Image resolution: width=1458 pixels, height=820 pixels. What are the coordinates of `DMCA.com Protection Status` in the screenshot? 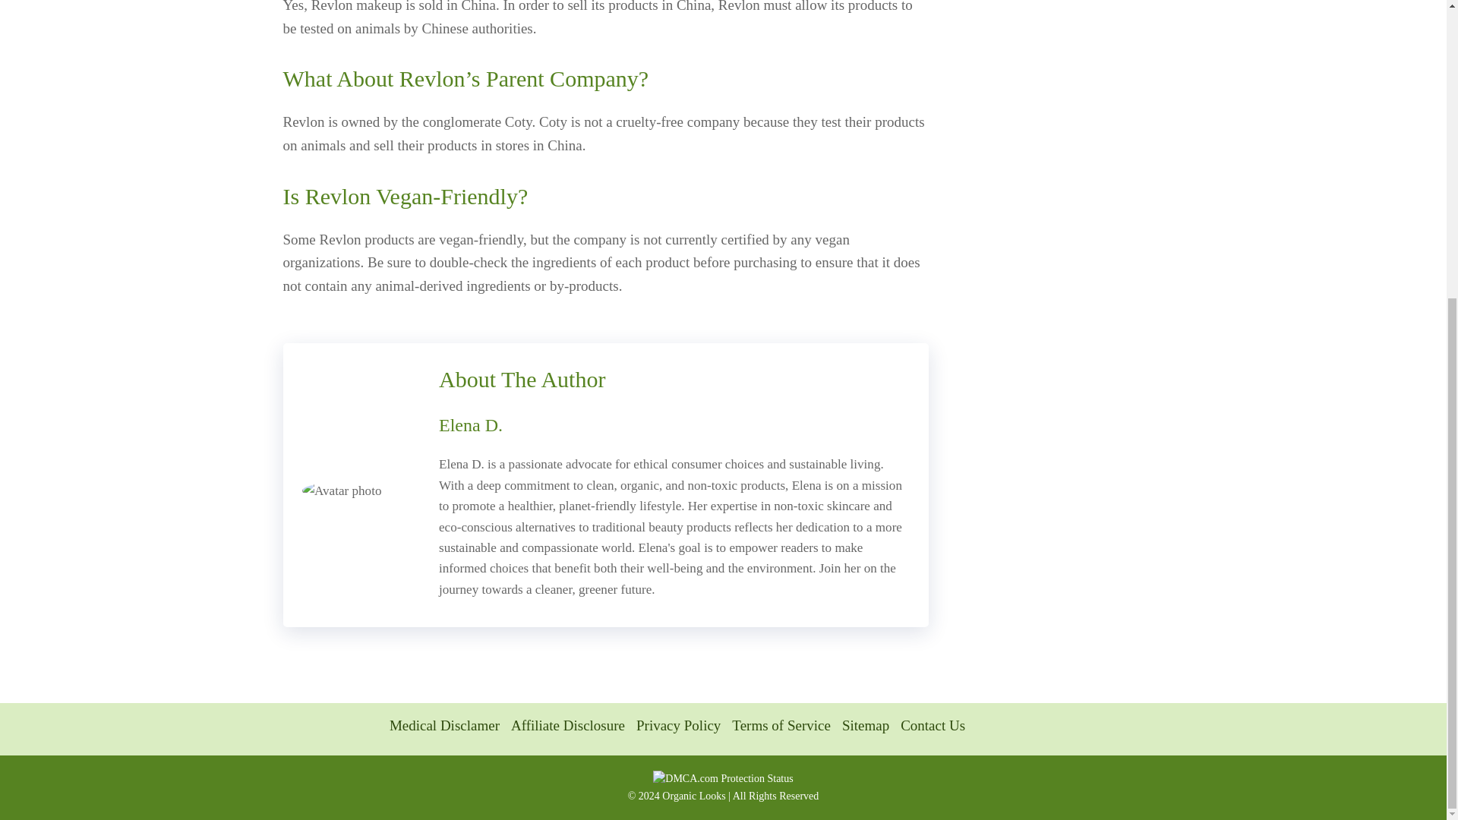 It's located at (723, 778).